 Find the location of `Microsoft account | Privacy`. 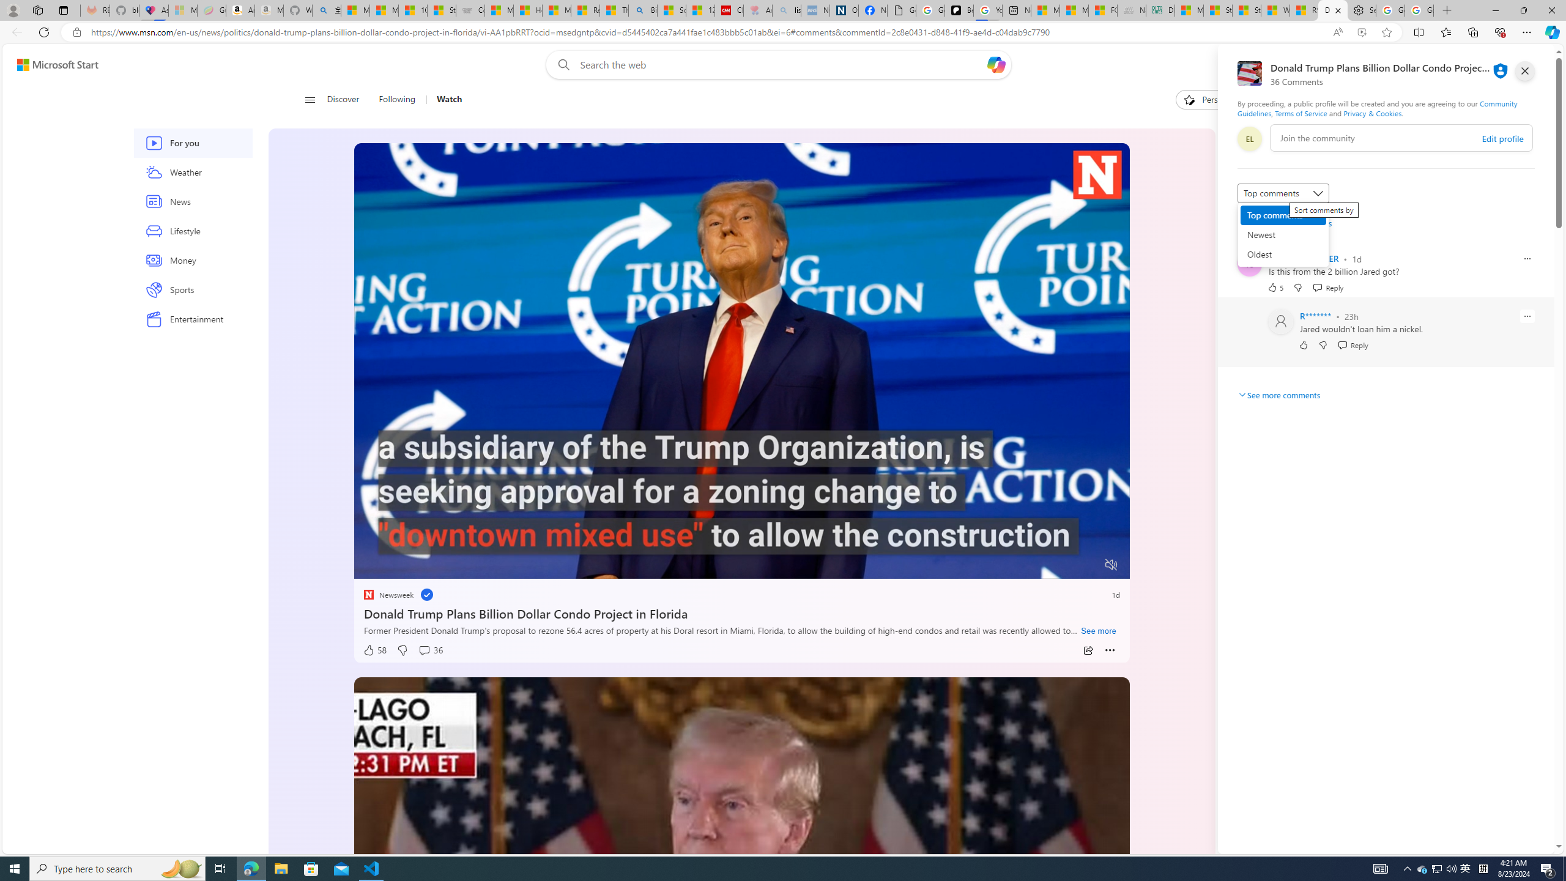

Microsoft account | Privacy is located at coordinates (354, 10).